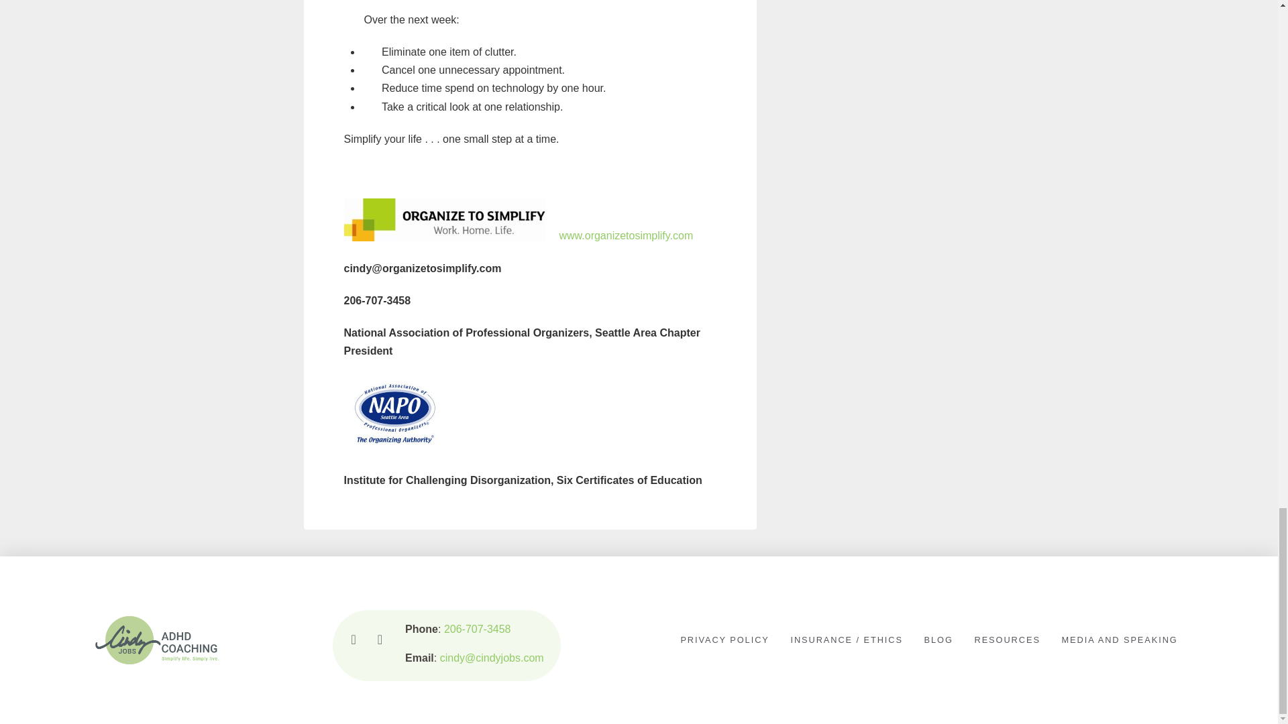 The height and width of the screenshot is (724, 1288). Describe the element at coordinates (1119, 640) in the screenshot. I see `MEDIA AND SPEAKING` at that location.